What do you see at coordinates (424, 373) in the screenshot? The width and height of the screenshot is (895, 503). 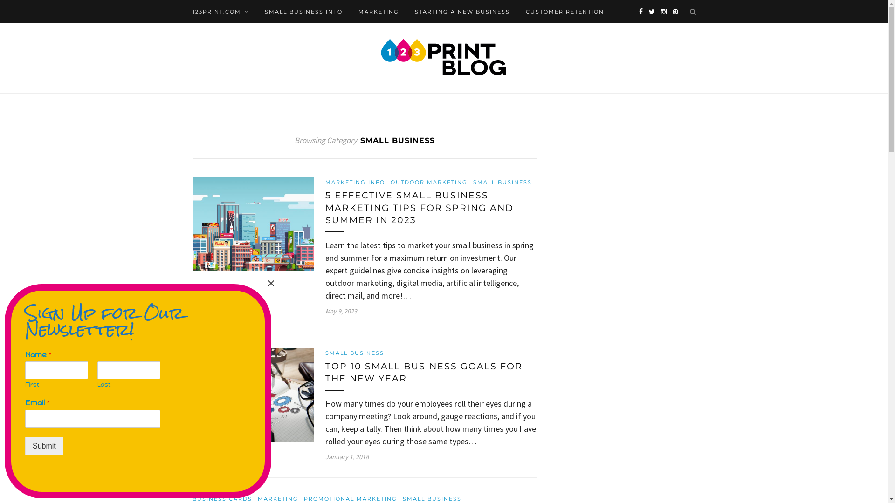 I see `TOP 10 SMALL BUSINESS GOALS FOR THE NEW YEAR` at bounding box center [424, 373].